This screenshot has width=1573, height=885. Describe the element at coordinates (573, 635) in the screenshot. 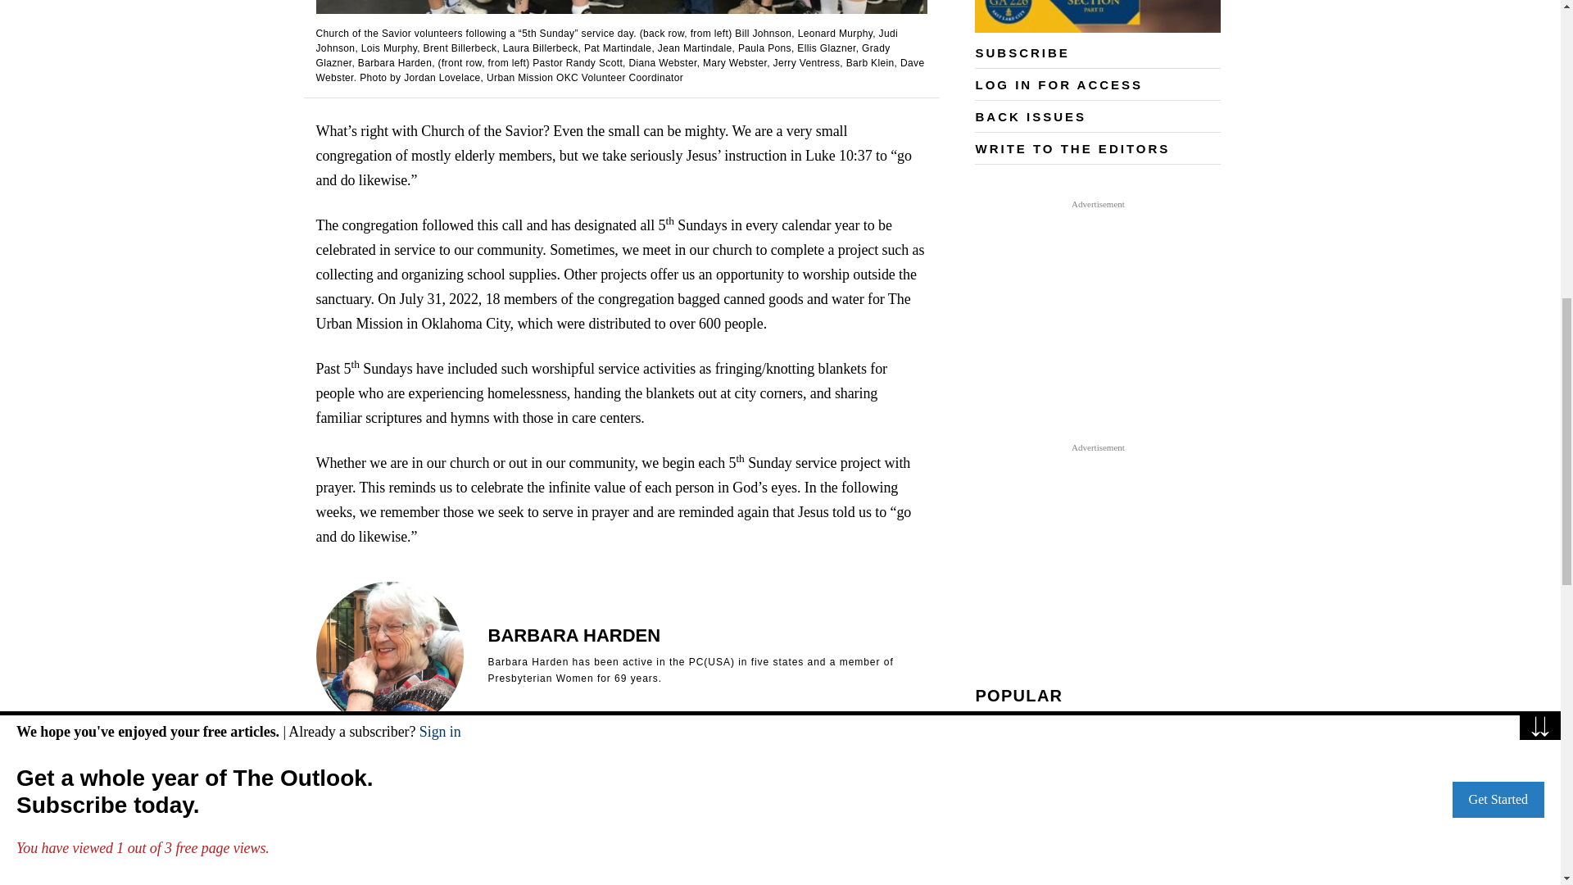

I see `Posts by Barbara Harden` at that location.